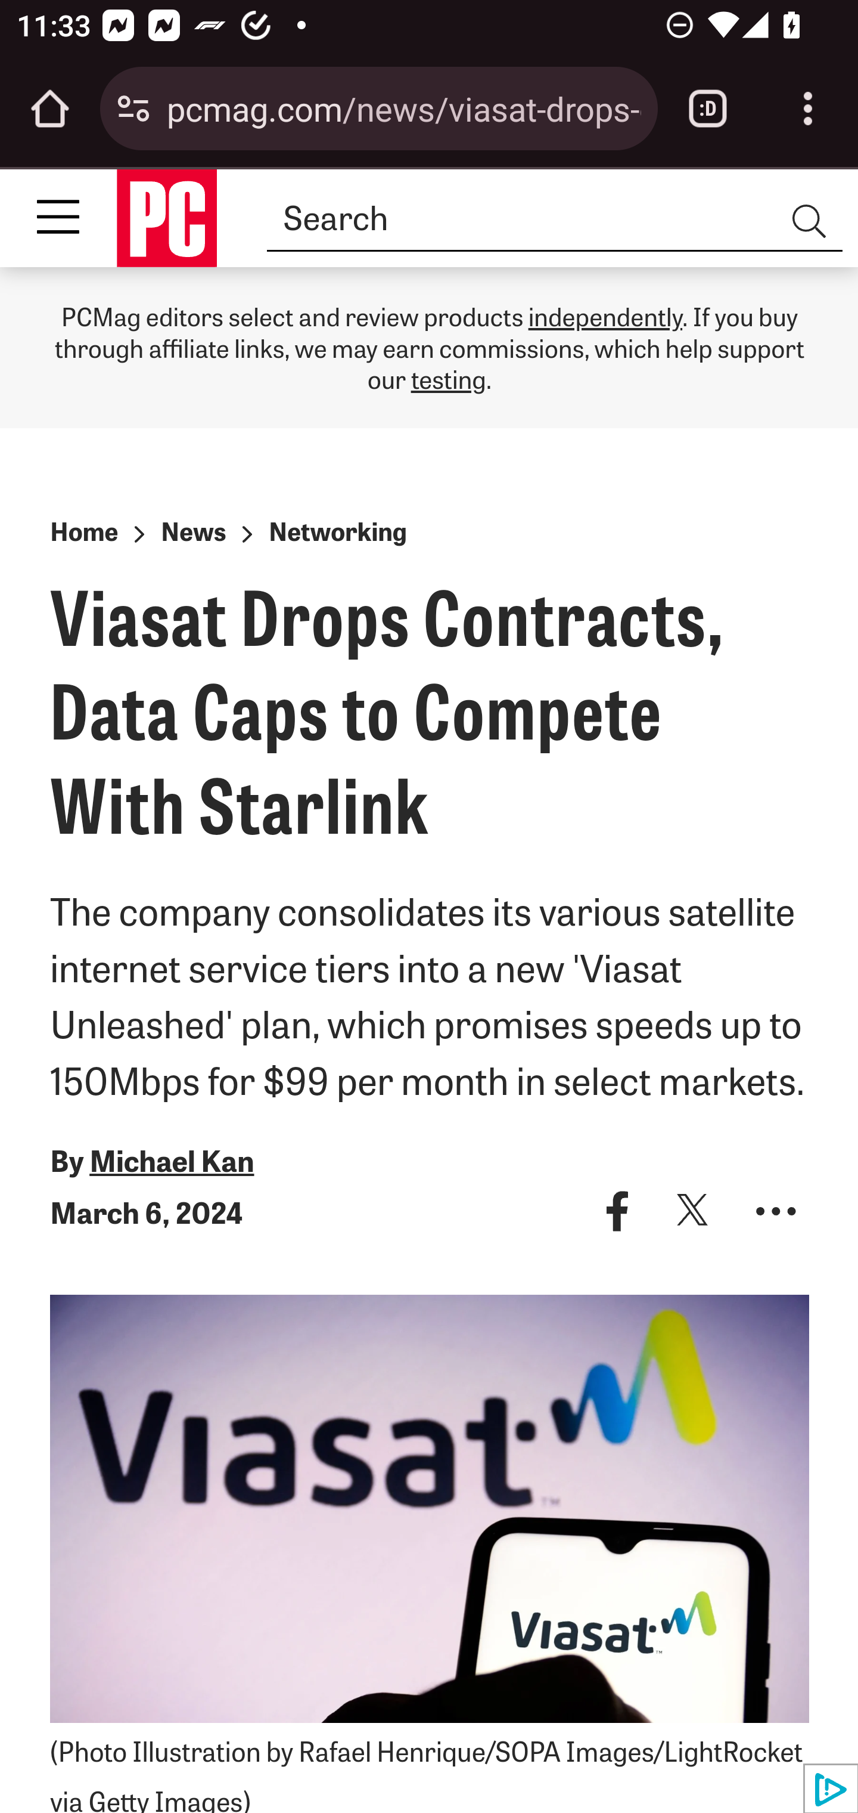 This screenshot has height=1813, width=858. Describe the element at coordinates (50, 109) in the screenshot. I see `Open the home page` at that location.